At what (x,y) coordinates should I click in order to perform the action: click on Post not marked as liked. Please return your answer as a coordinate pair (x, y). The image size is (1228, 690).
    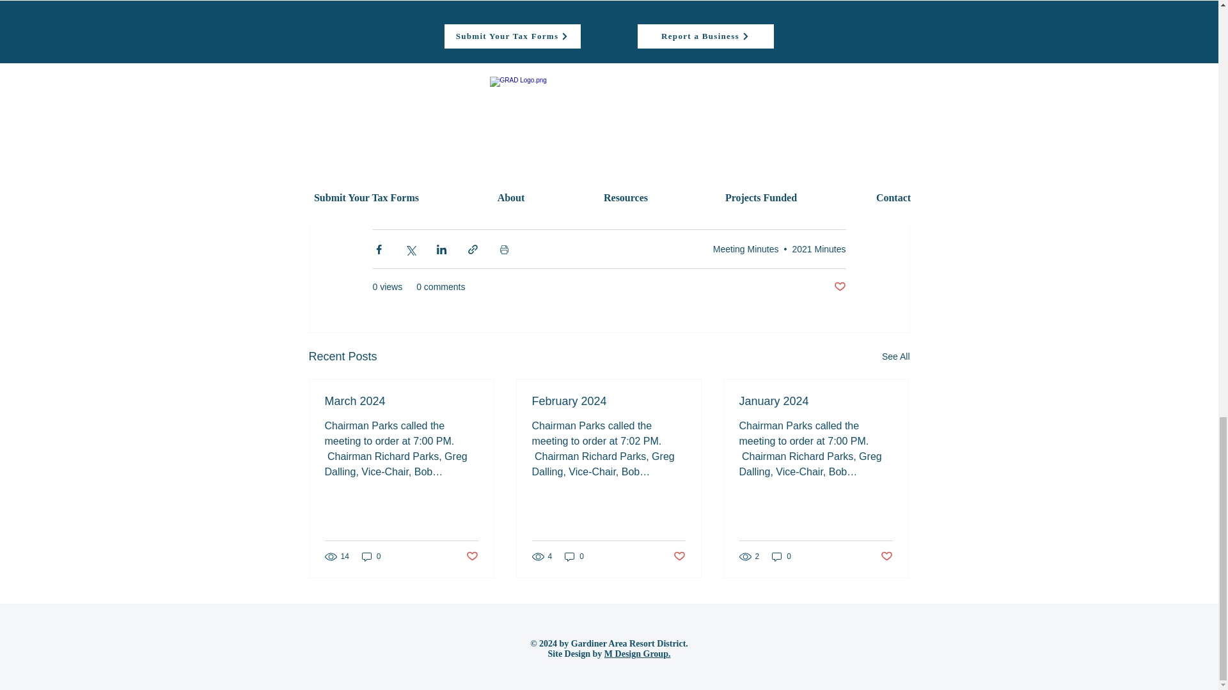
    Looking at the image, I should click on (839, 287).